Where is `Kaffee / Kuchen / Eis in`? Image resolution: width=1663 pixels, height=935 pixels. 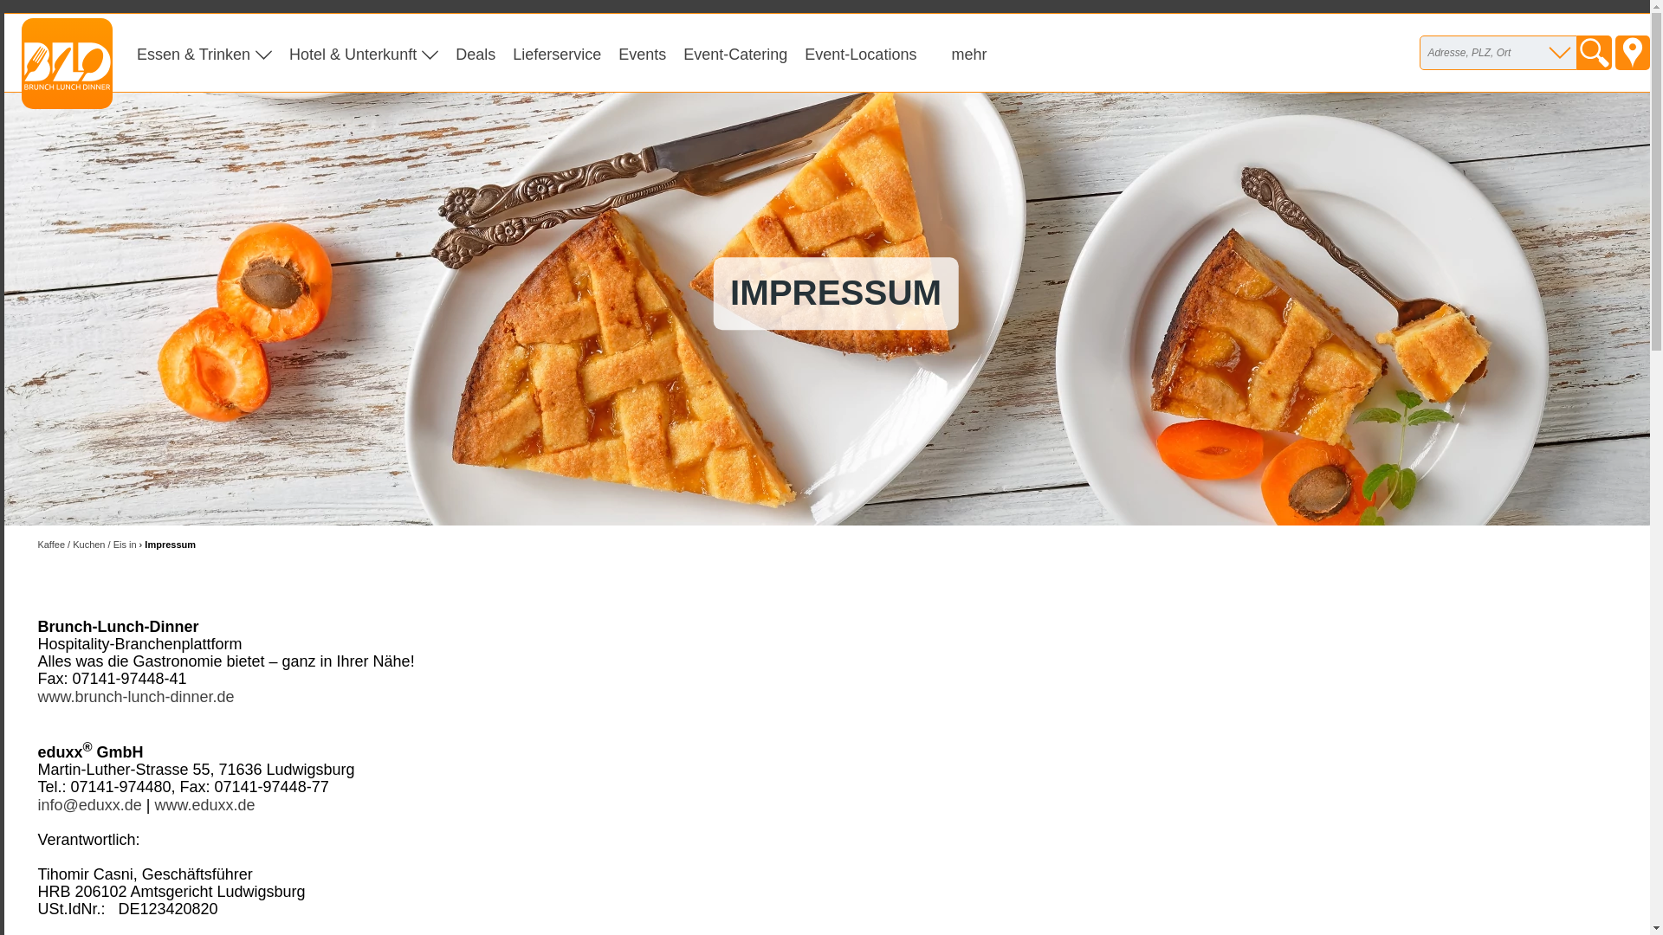 Kaffee / Kuchen / Eis in is located at coordinates (87, 544).